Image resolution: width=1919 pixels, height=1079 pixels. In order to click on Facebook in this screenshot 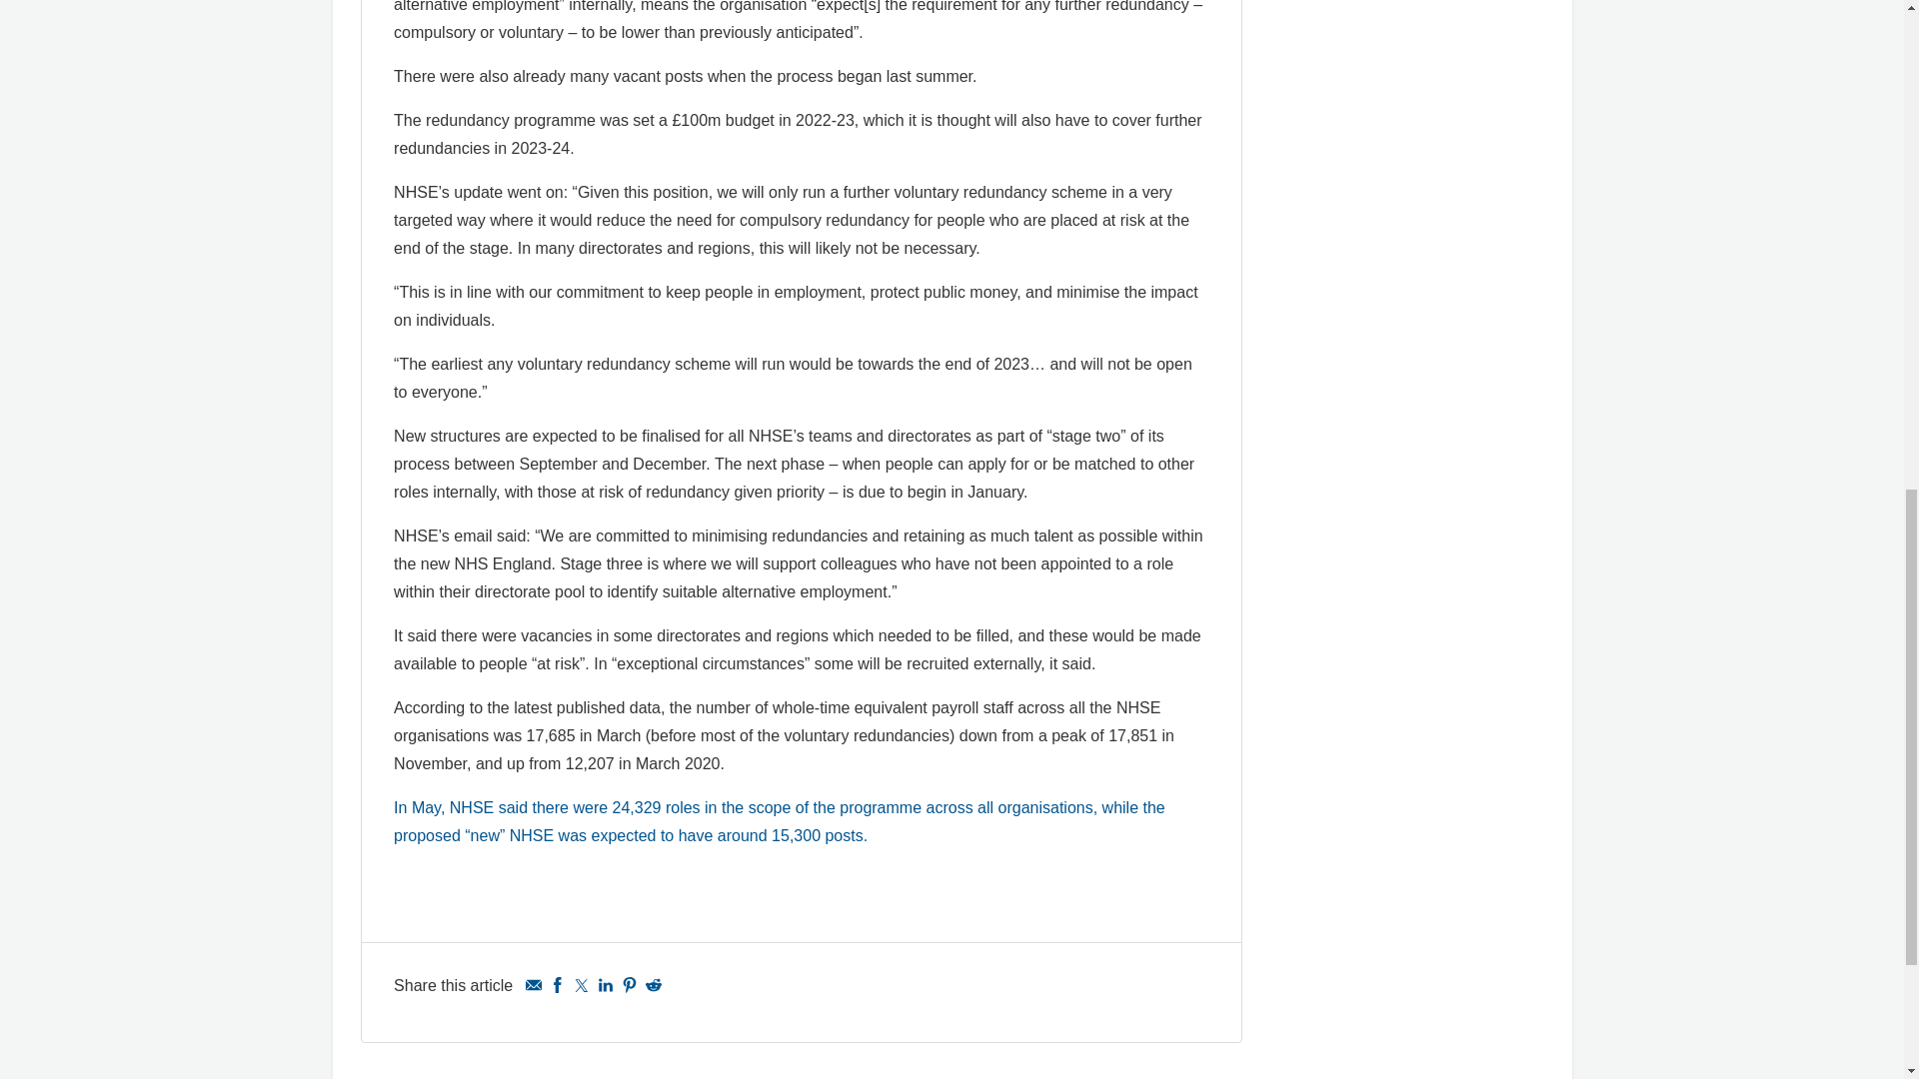, I will do `click(558, 985)`.